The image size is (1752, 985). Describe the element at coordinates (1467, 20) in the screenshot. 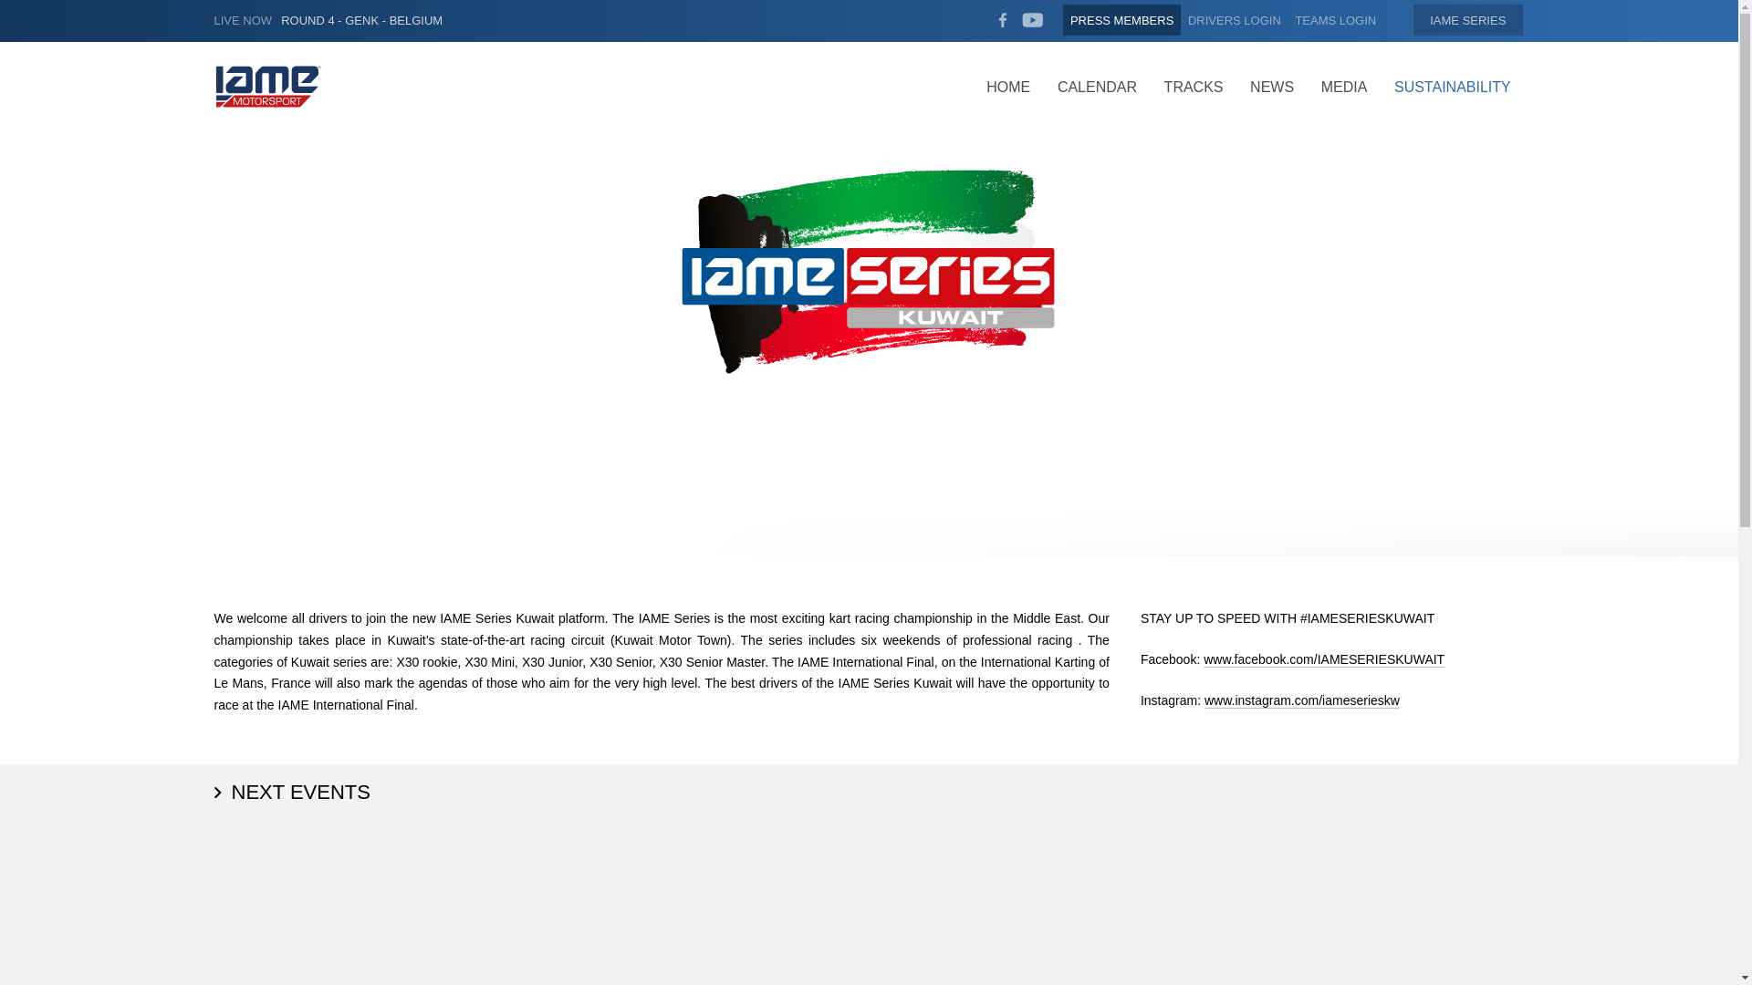

I see `IAME` at that location.